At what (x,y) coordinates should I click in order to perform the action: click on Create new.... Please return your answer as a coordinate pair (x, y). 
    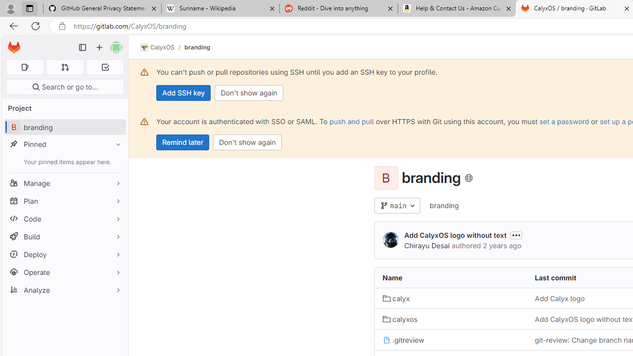
    Looking at the image, I should click on (99, 47).